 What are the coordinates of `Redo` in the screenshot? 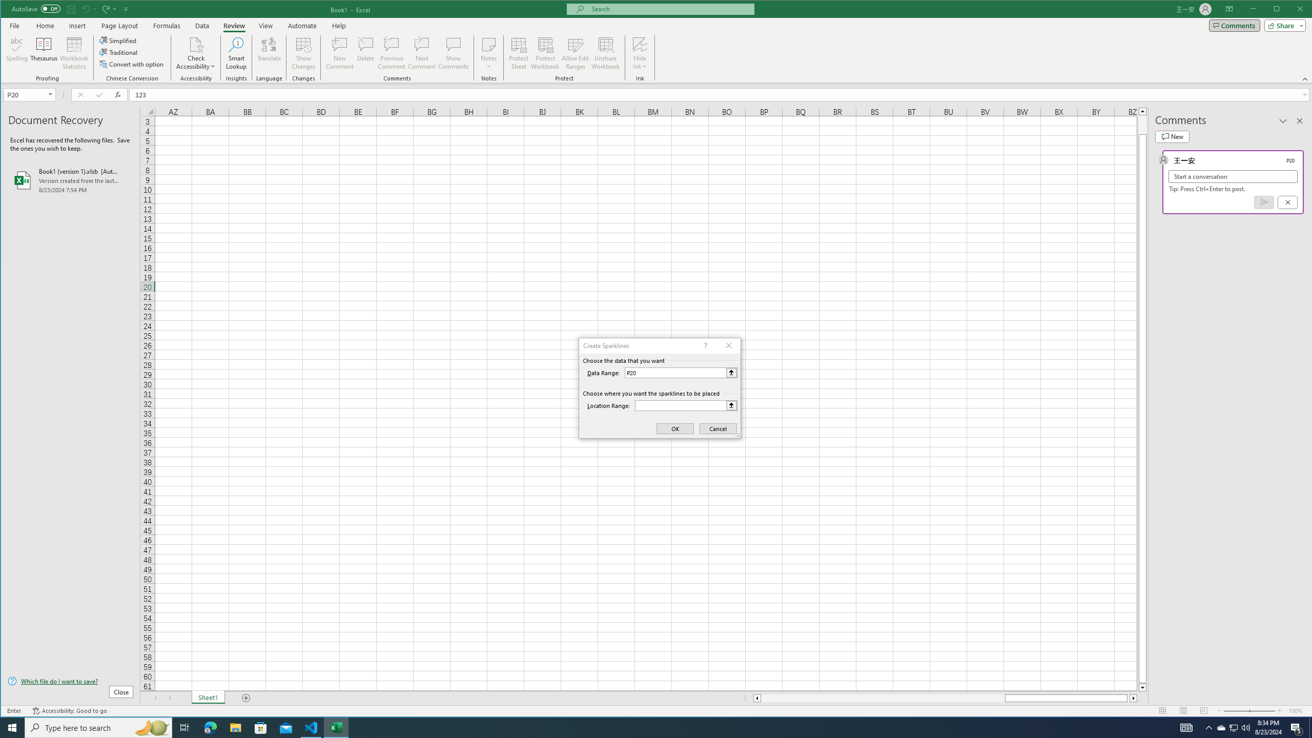 It's located at (108, 9).